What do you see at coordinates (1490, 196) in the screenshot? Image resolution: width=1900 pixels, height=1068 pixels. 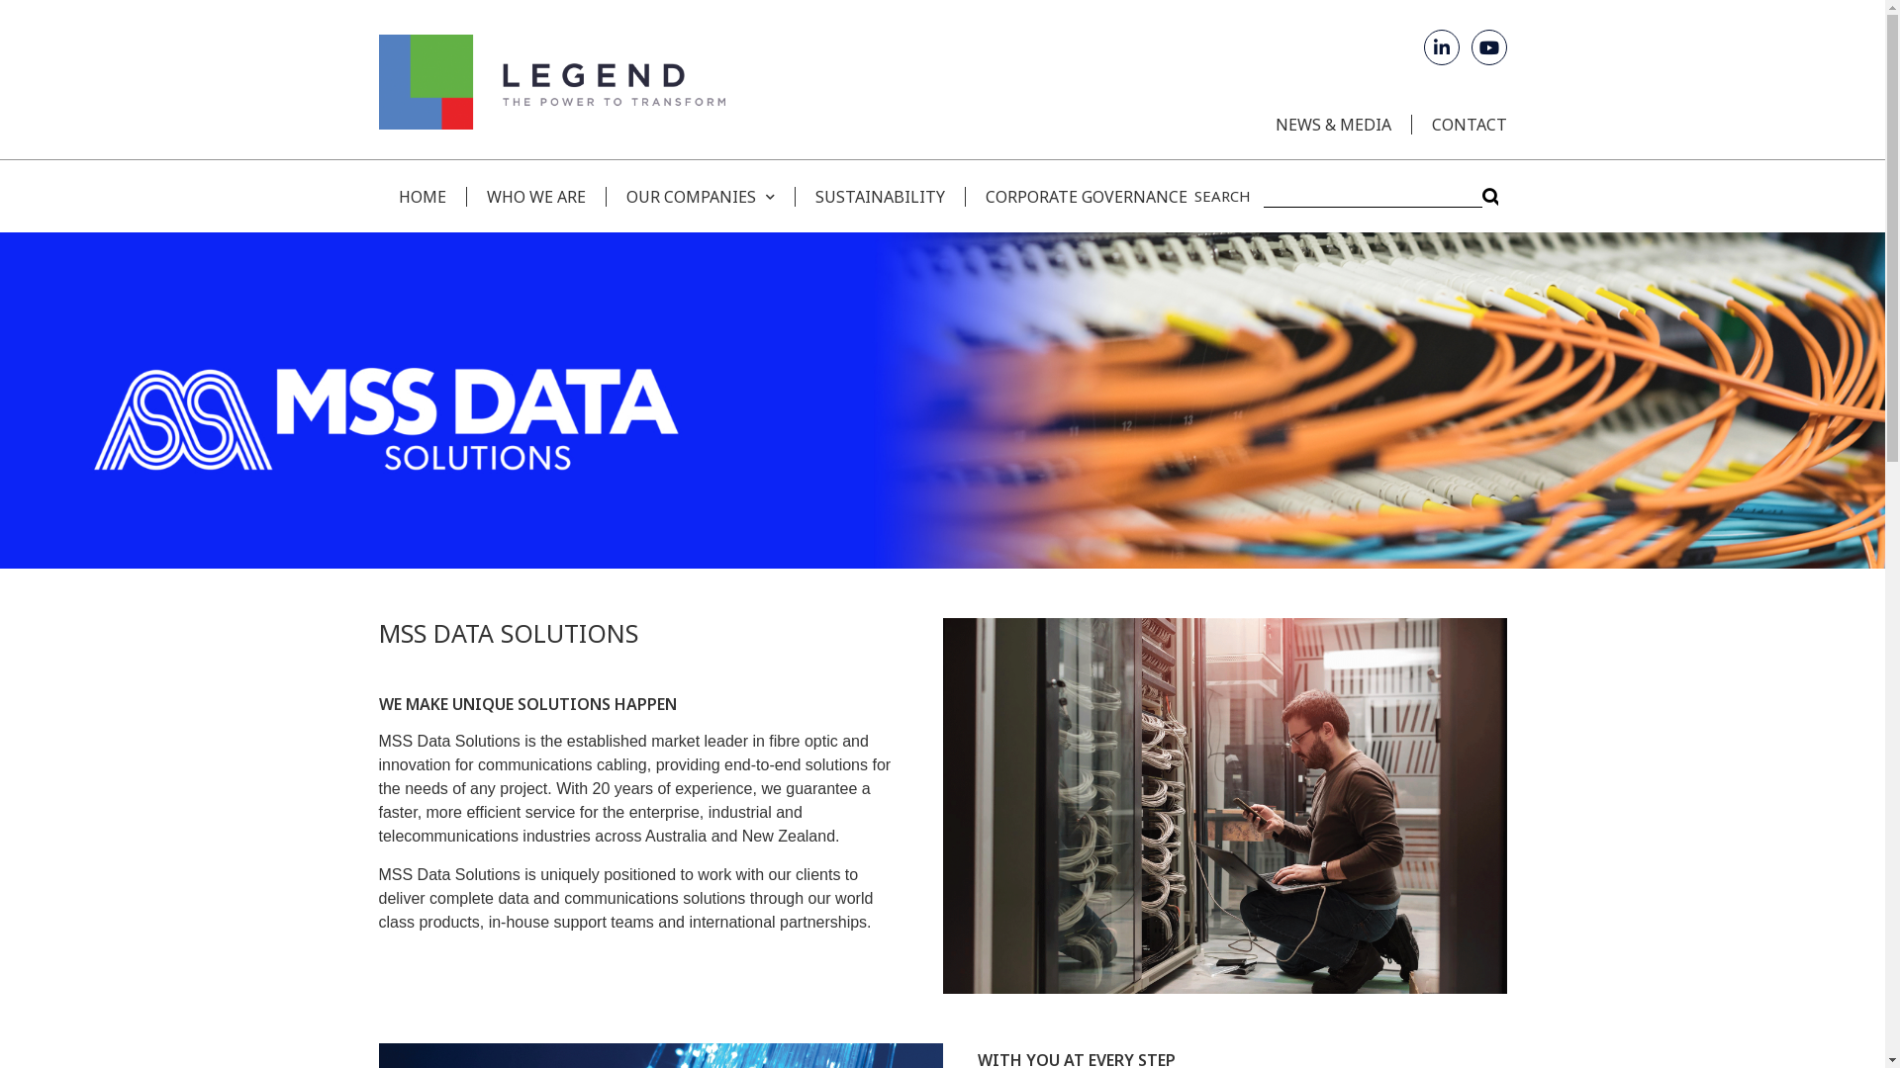 I see `Search` at bounding box center [1490, 196].